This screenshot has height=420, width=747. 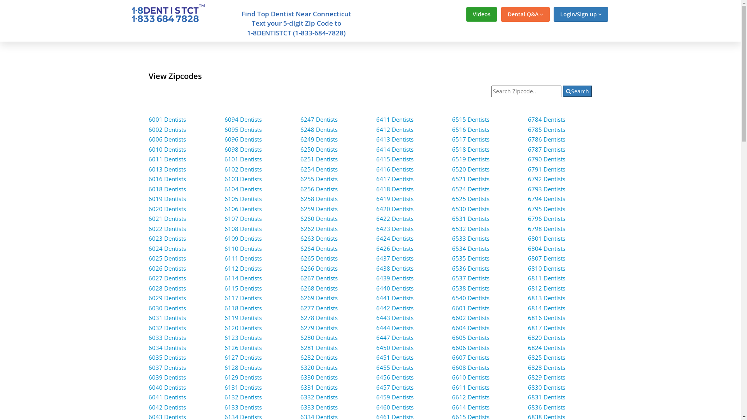 What do you see at coordinates (319, 407) in the screenshot?
I see `6333 Dentists` at bounding box center [319, 407].